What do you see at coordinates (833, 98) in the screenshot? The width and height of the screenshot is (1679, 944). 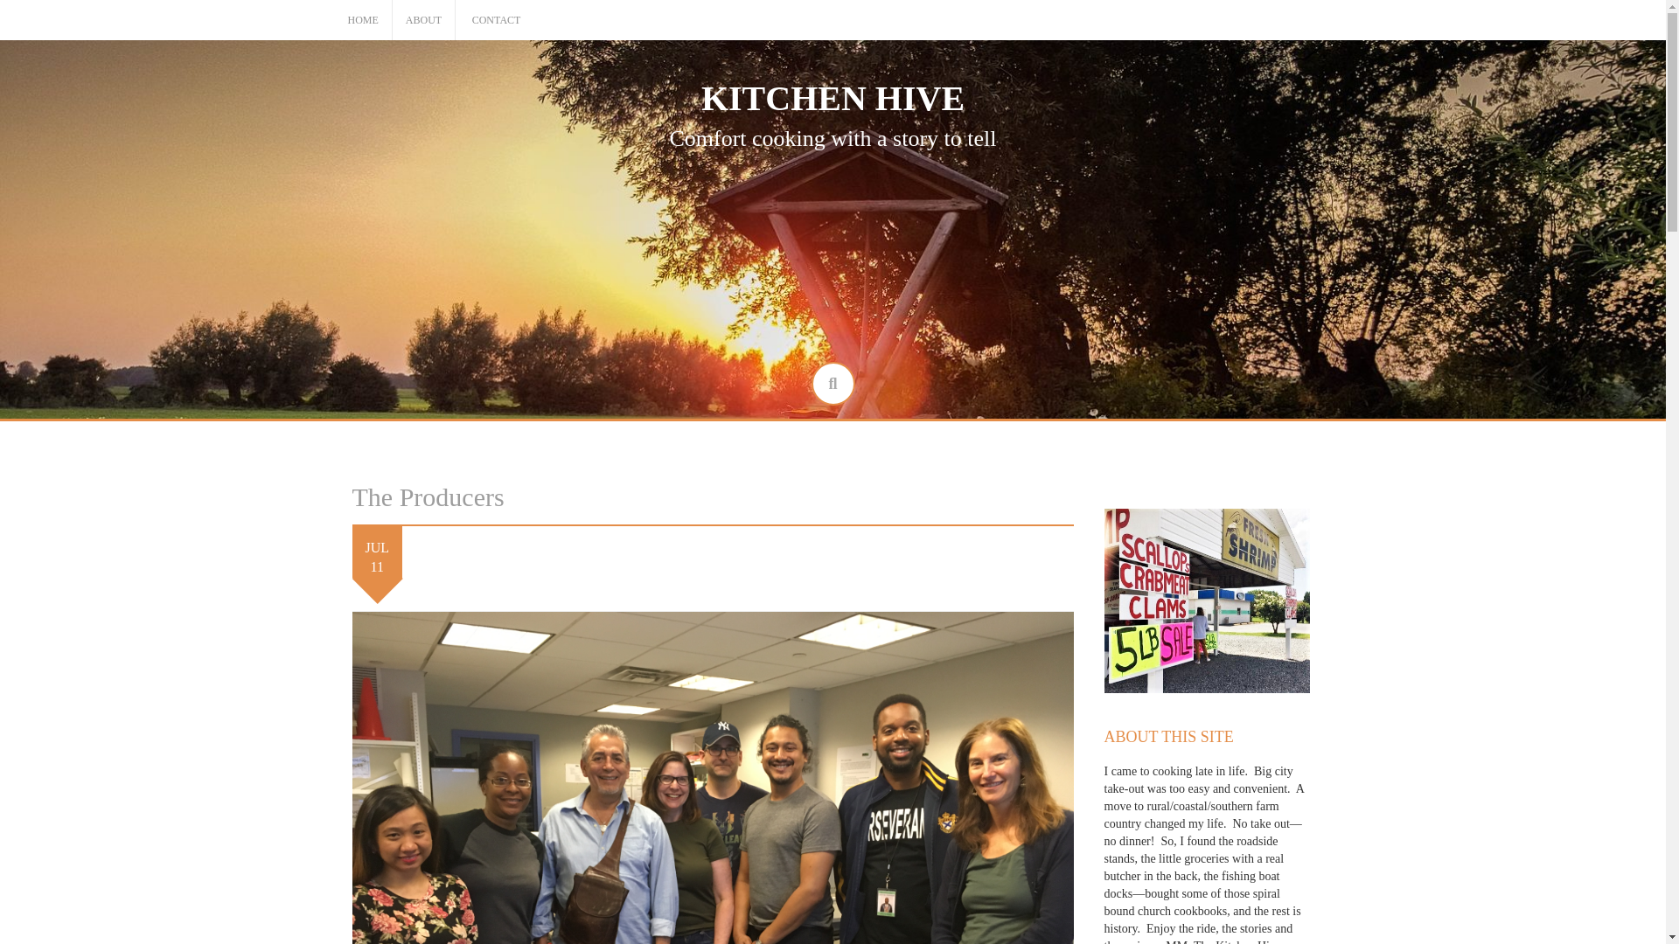 I see `KITCHEN HIVE` at bounding box center [833, 98].